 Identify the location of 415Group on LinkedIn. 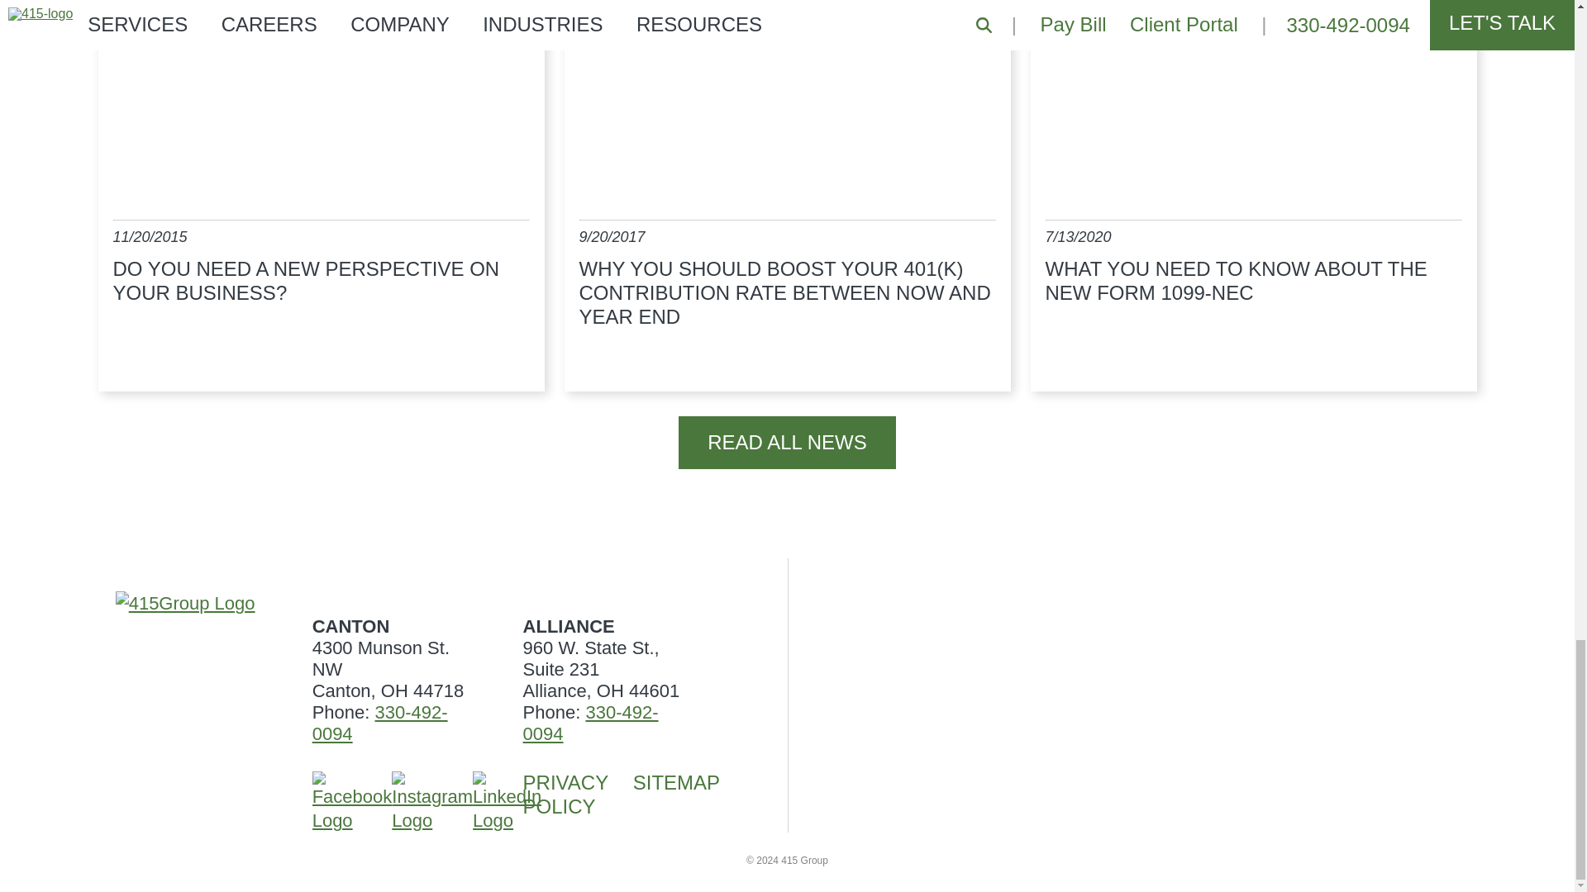
(507, 801).